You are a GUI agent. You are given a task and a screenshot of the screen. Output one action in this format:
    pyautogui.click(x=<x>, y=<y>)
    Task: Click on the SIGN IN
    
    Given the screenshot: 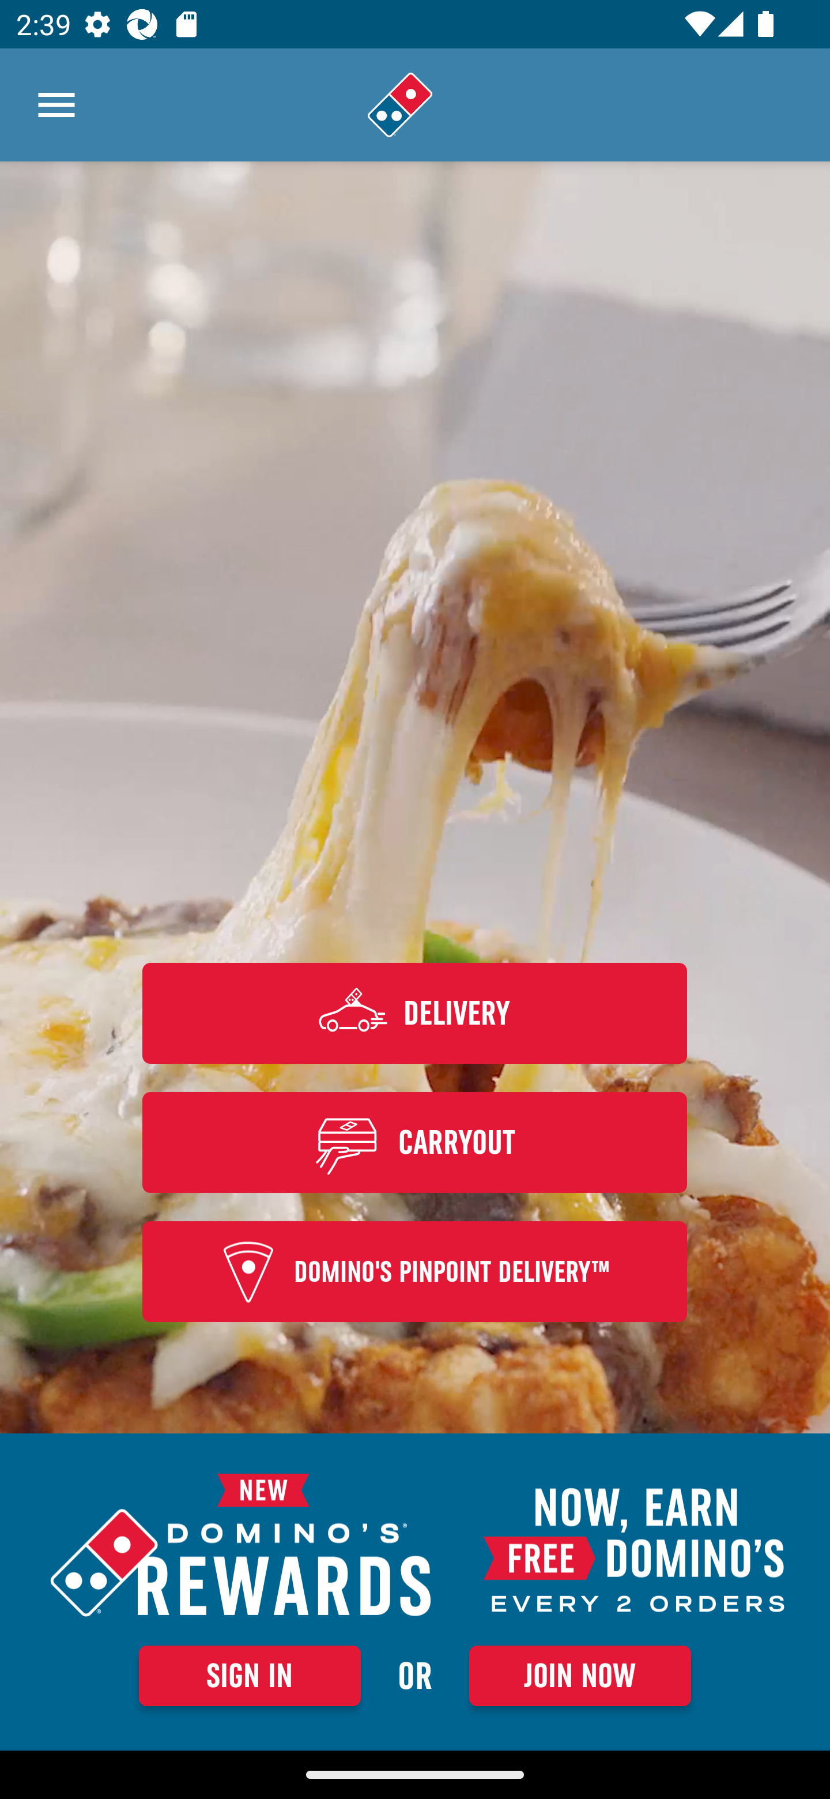 What is the action you would take?
    pyautogui.click(x=250, y=1676)
    